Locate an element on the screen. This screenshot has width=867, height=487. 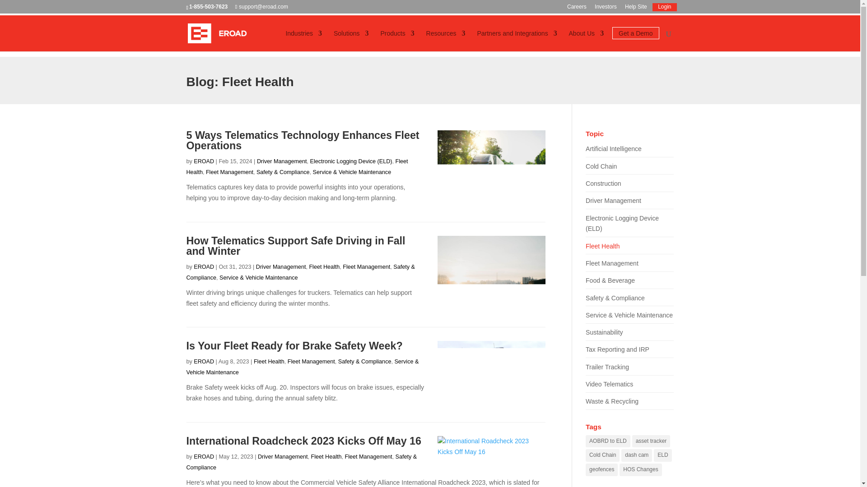
Login is located at coordinates (664, 9).